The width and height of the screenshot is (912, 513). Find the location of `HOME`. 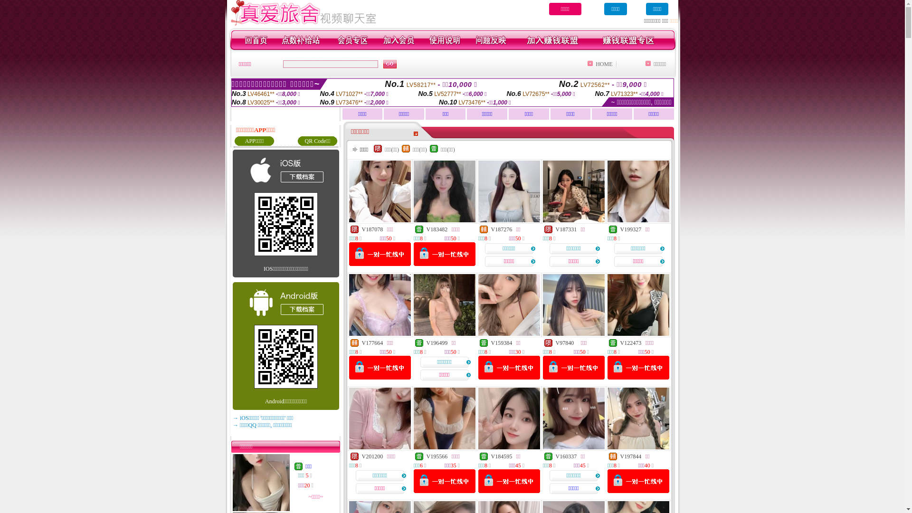

HOME is located at coordinates (604, 64).